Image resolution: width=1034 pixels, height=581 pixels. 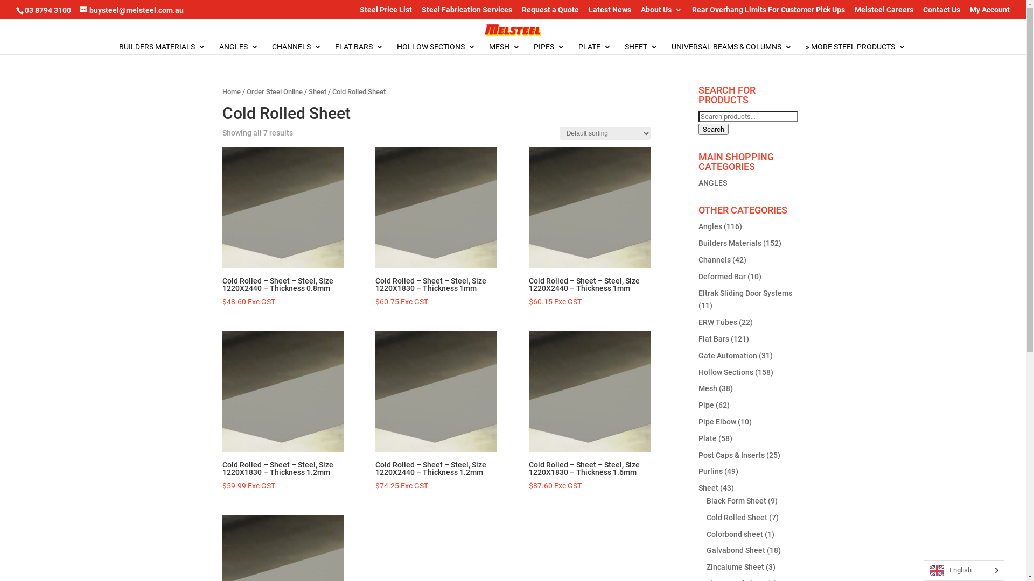 What do you see at coordinates (163, 48) in the screenshot?
I see `BUILDERS MATERIALS` at bounding box center [163, 48].